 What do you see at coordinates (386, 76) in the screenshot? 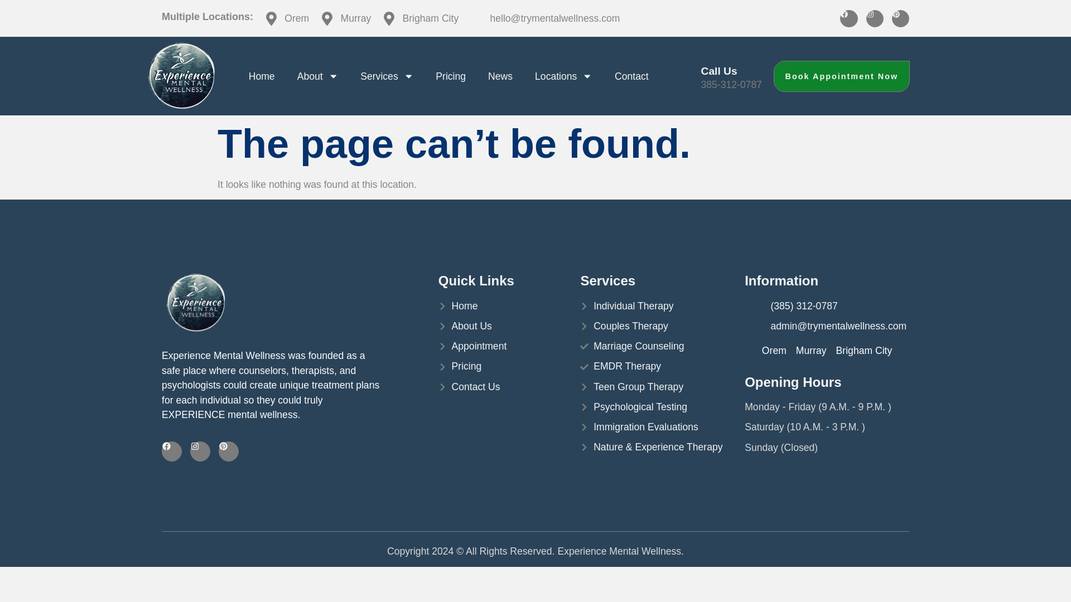
I see `Services` at bounding box center [386, 76].